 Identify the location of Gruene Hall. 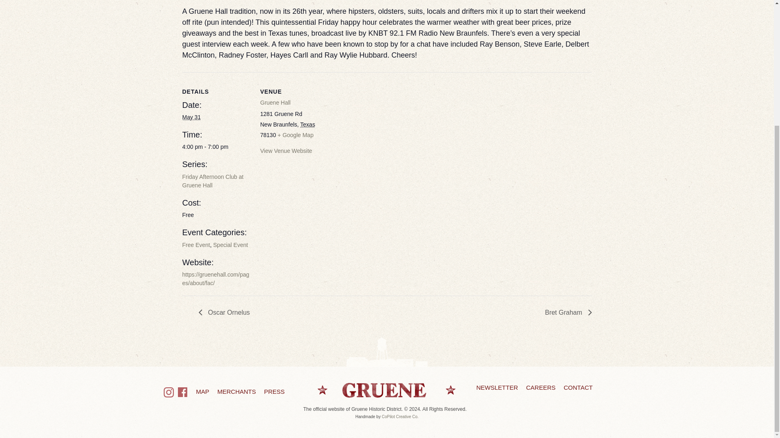
(275, 103).